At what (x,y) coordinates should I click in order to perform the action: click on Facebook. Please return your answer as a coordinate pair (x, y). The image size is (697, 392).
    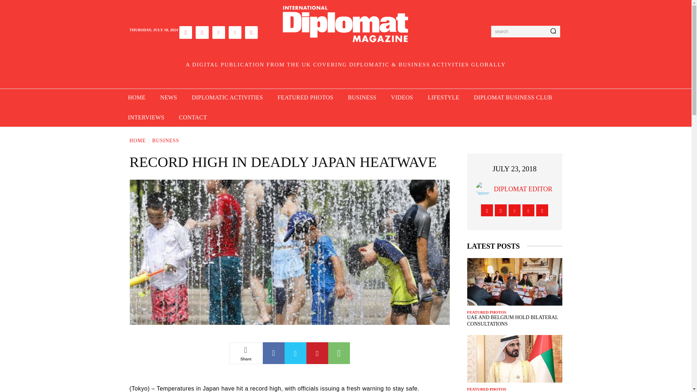
    Looking at the image, I should click on (273, 353).